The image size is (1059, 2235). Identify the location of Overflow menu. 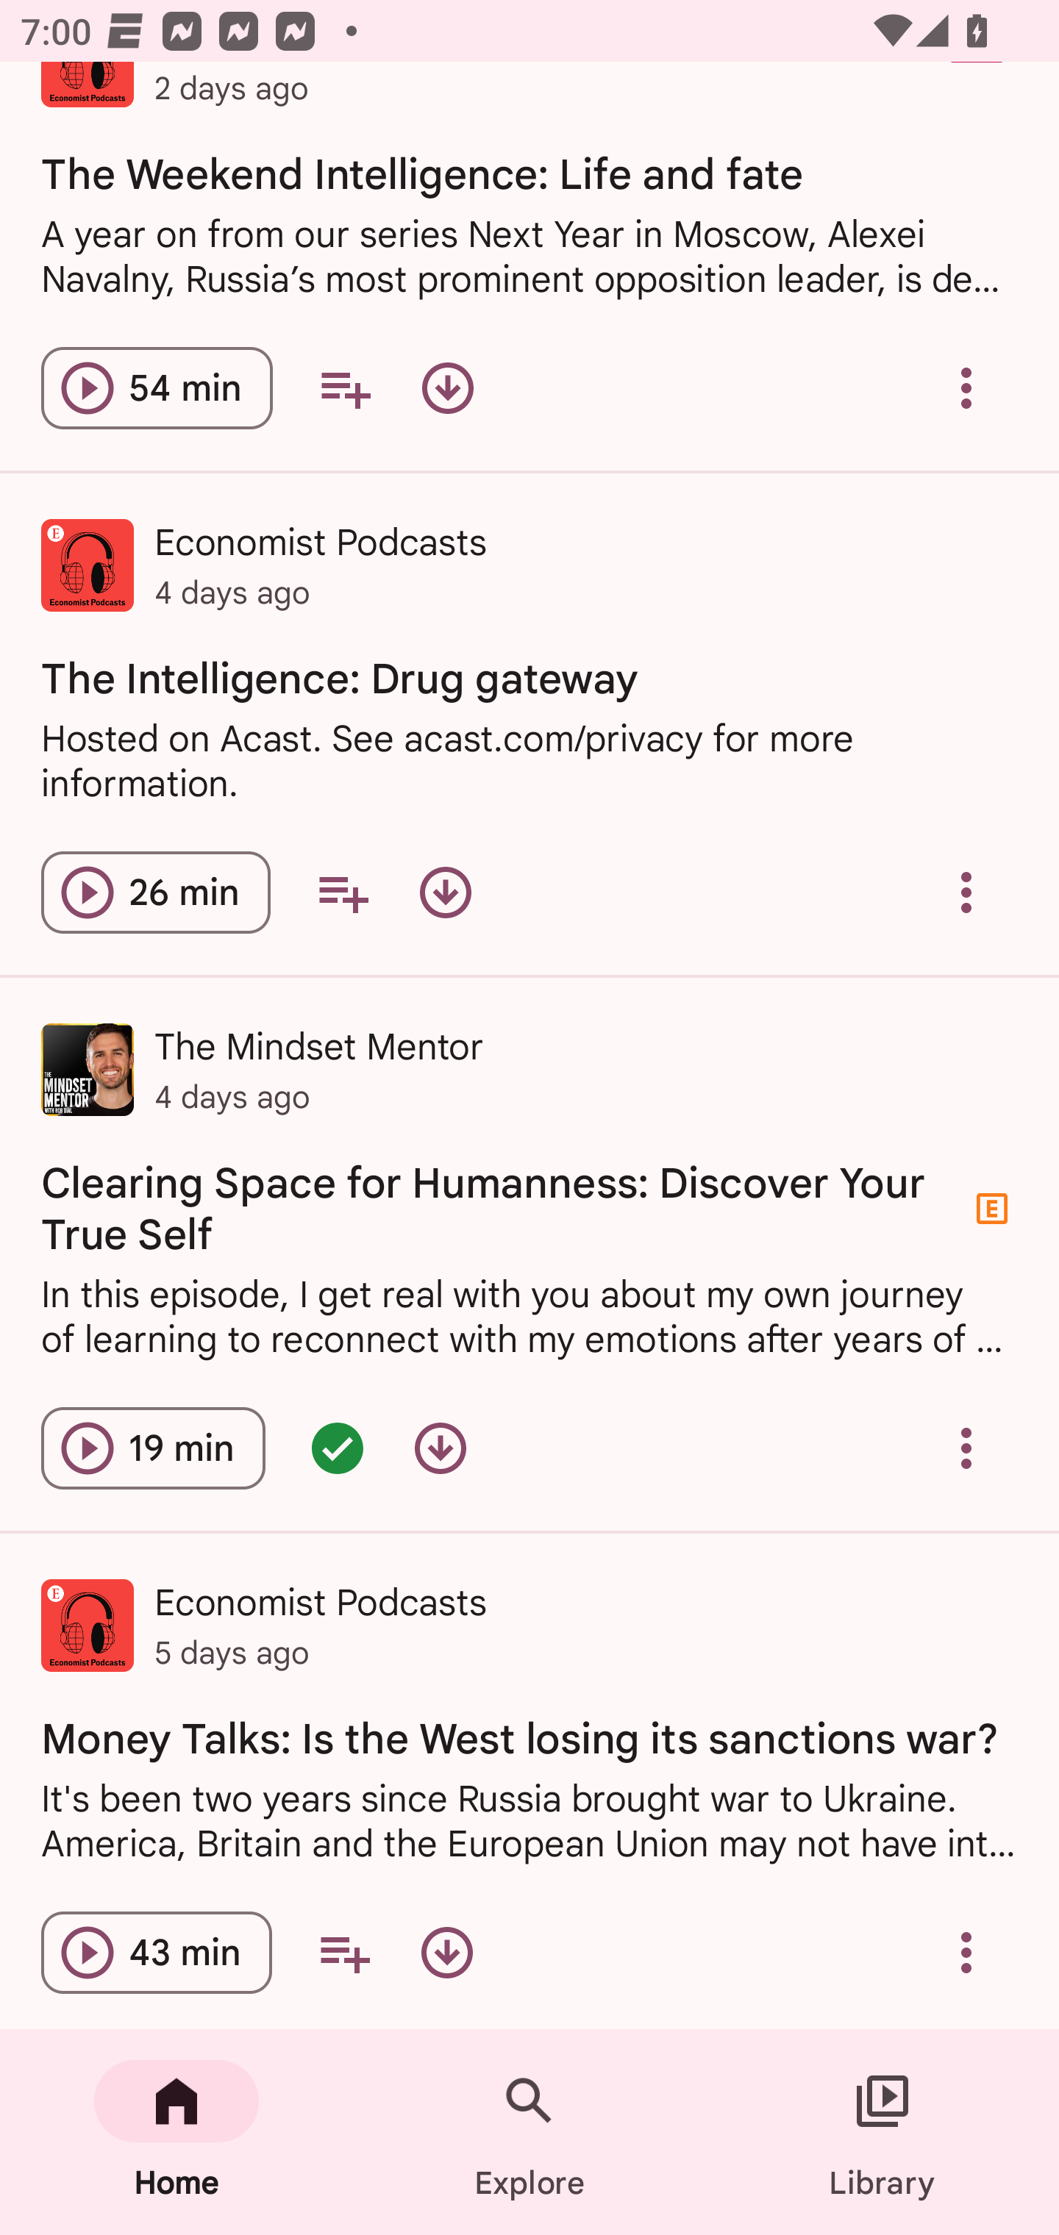
(966, 1952).